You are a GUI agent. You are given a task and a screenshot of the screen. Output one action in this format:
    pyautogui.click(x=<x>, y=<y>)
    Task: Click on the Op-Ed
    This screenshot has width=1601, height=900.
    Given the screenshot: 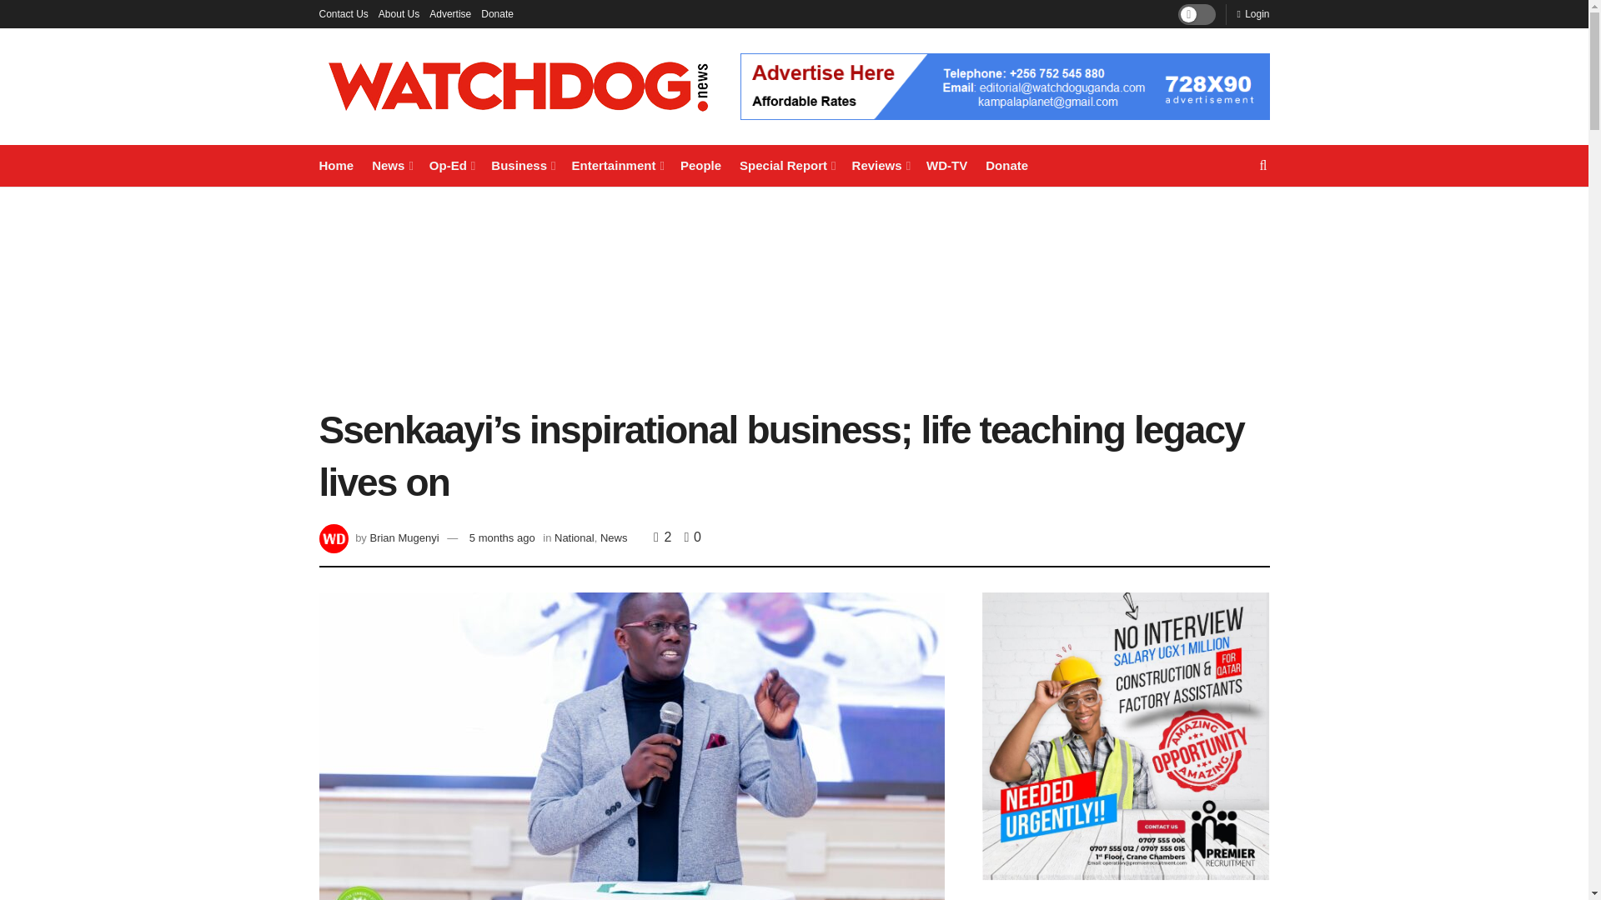 What is the action you would take?
    pyautogui.click(x=450, y=165)
    